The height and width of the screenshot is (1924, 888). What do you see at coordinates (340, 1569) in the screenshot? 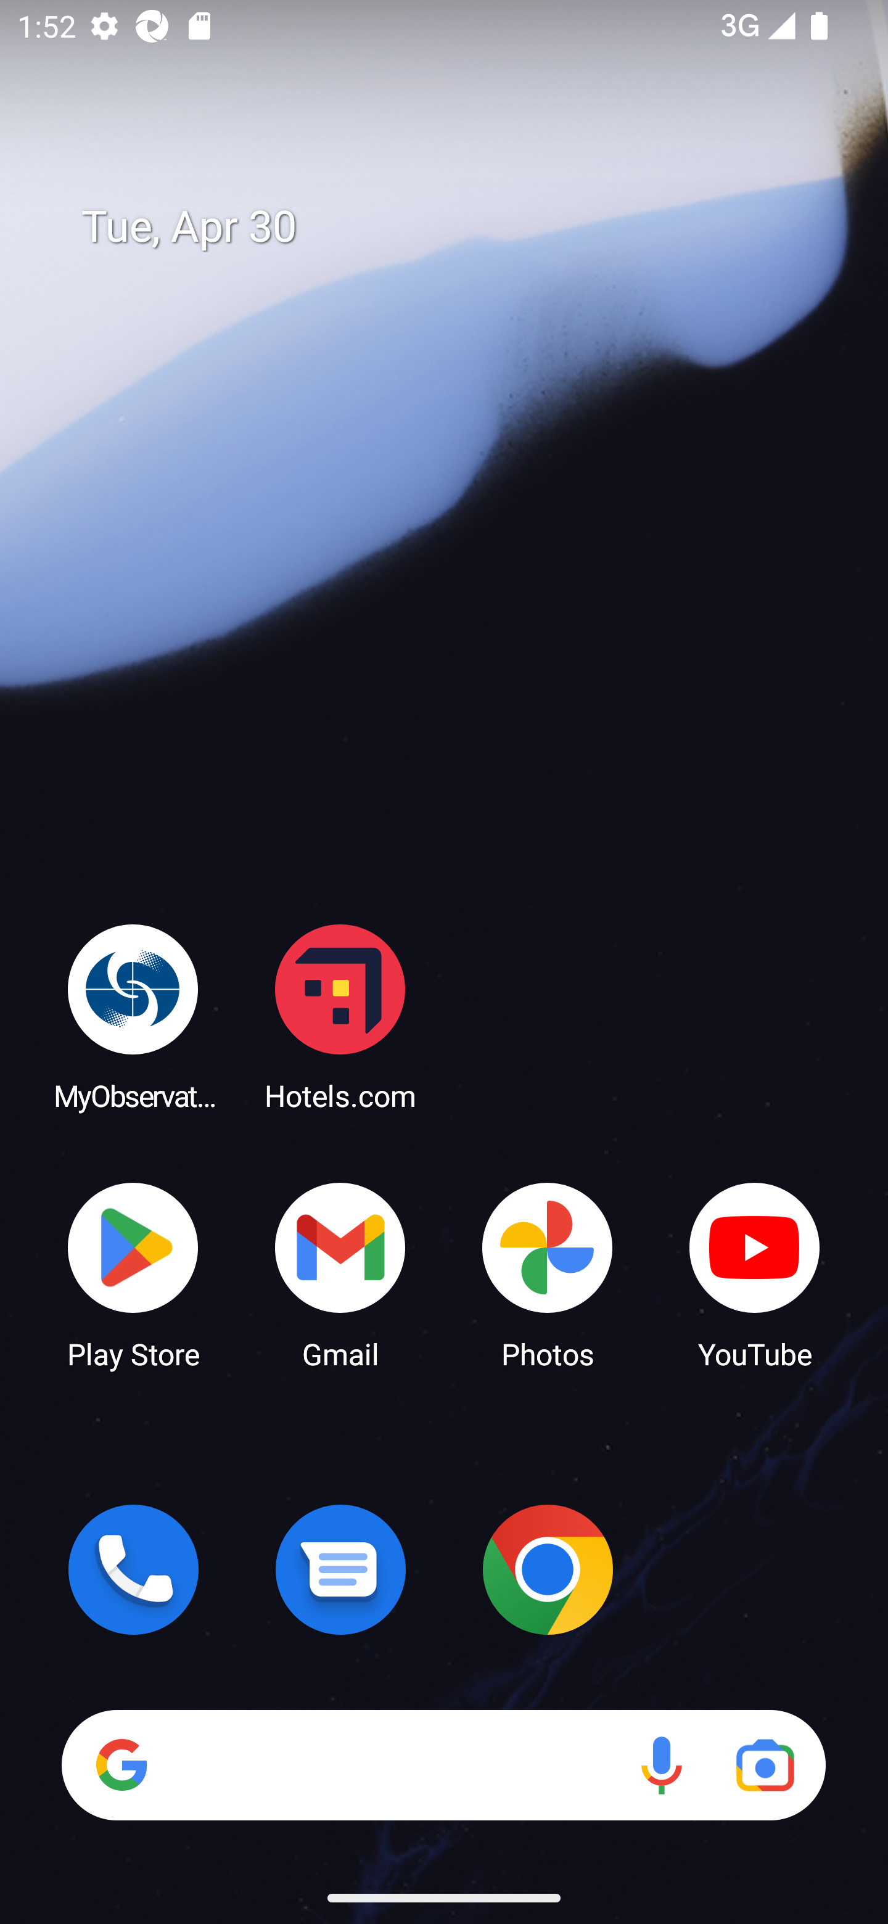
I see `Messages` at bounding box center [340, 1569].